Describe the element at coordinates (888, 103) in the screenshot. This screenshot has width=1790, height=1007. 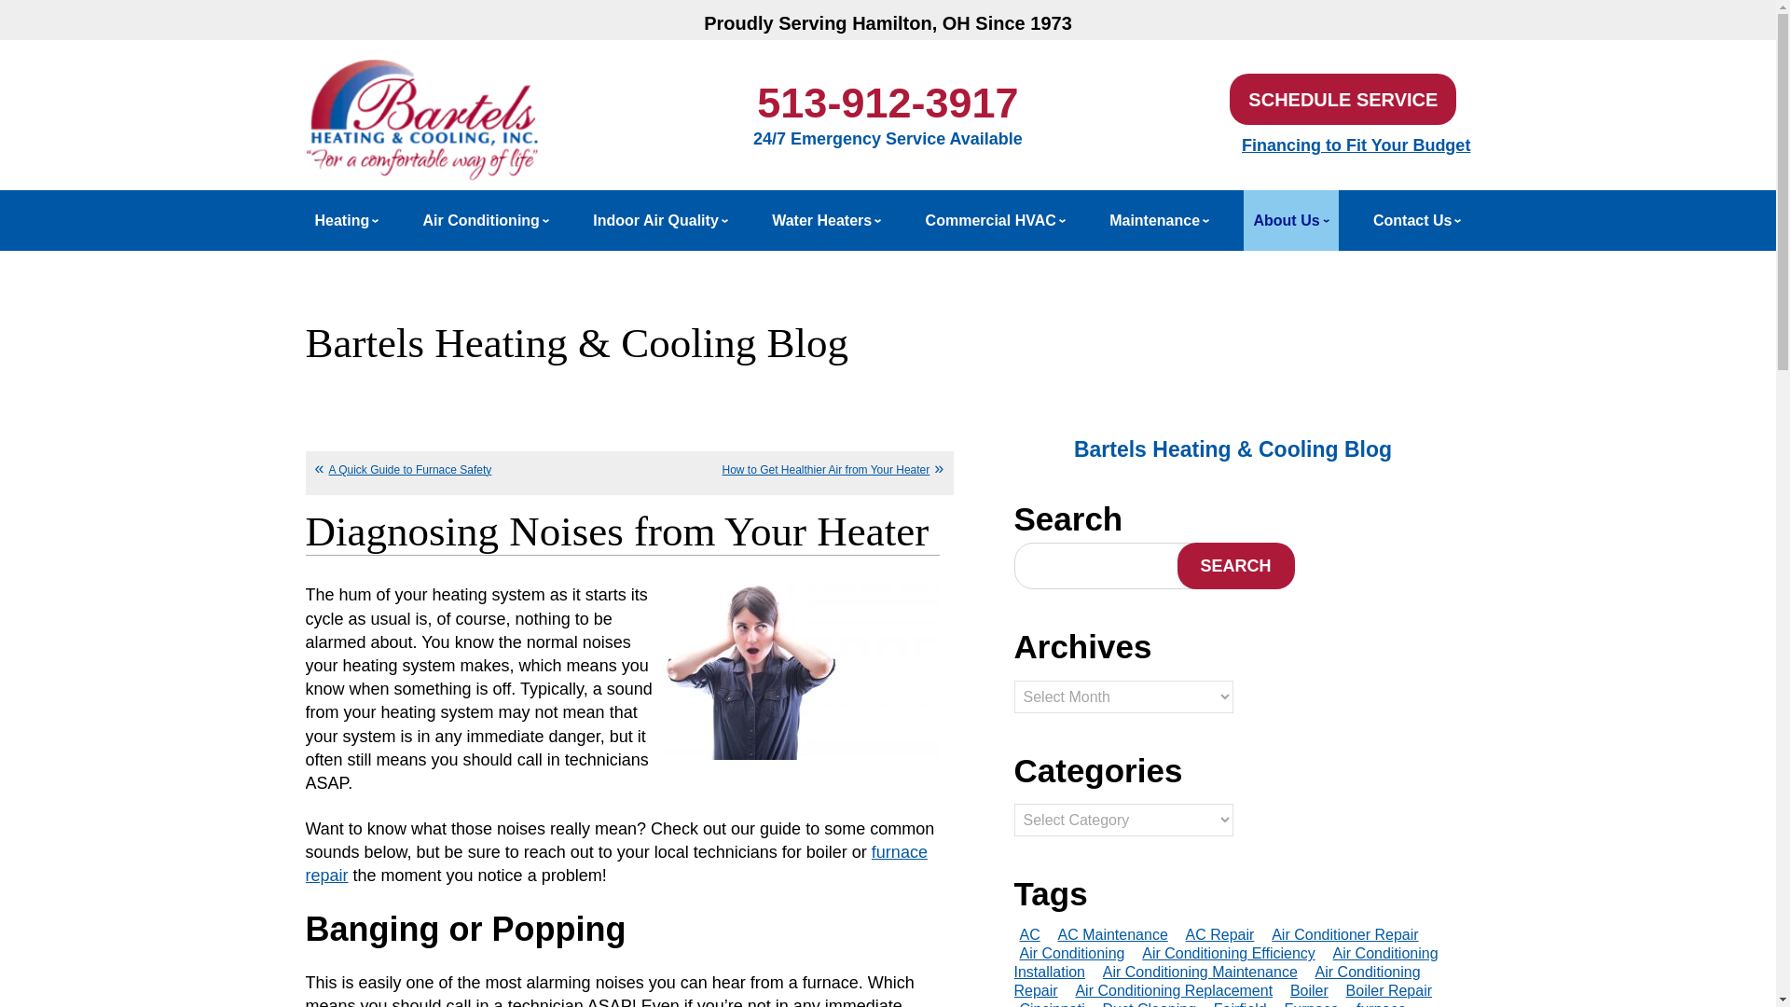
I see `513-912-3917` at that location.